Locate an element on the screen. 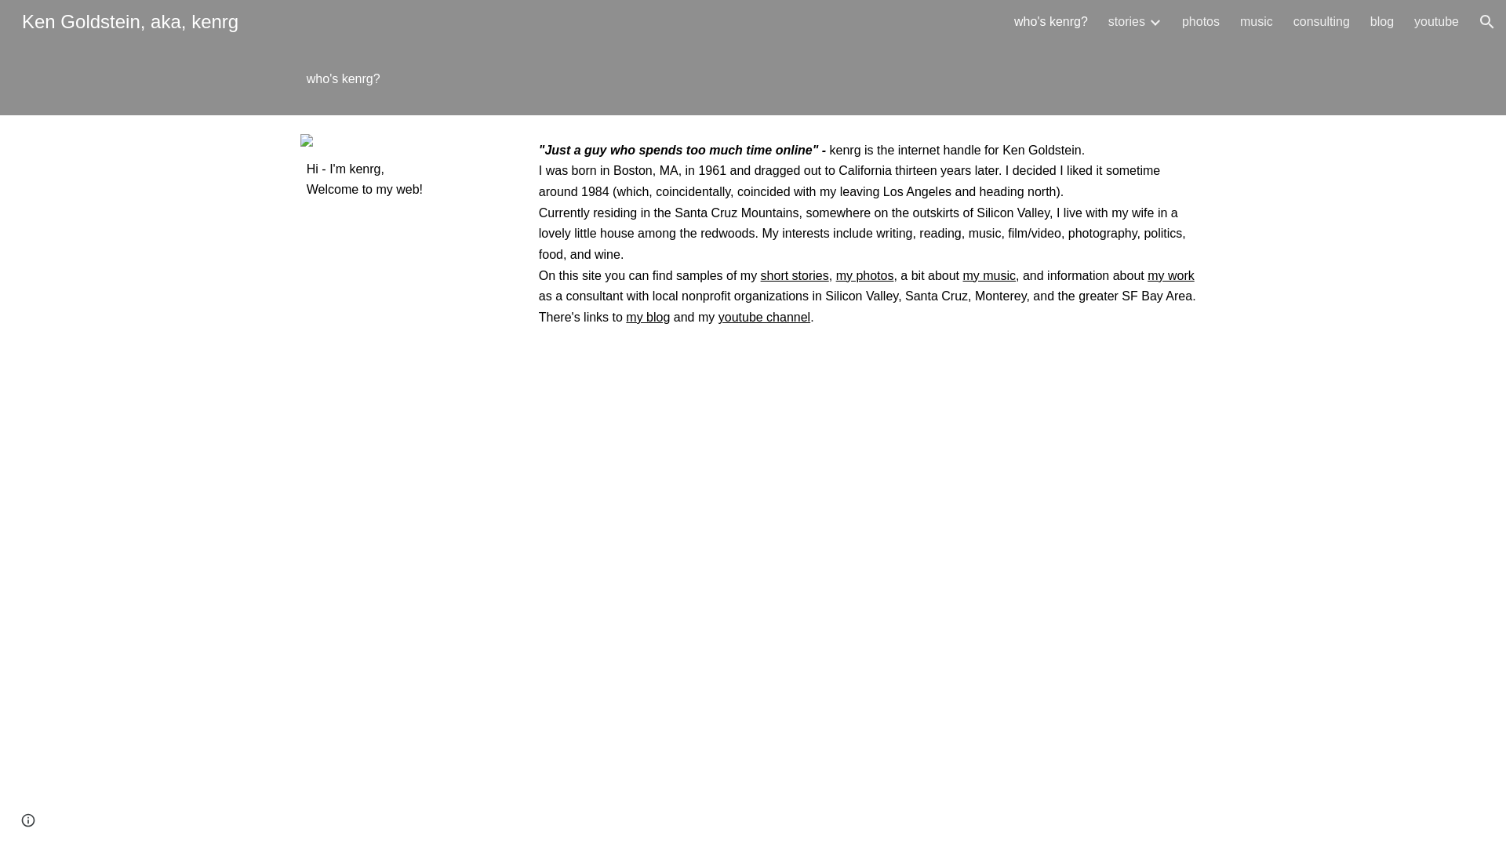  photos is located at coordinates (1201, 22).